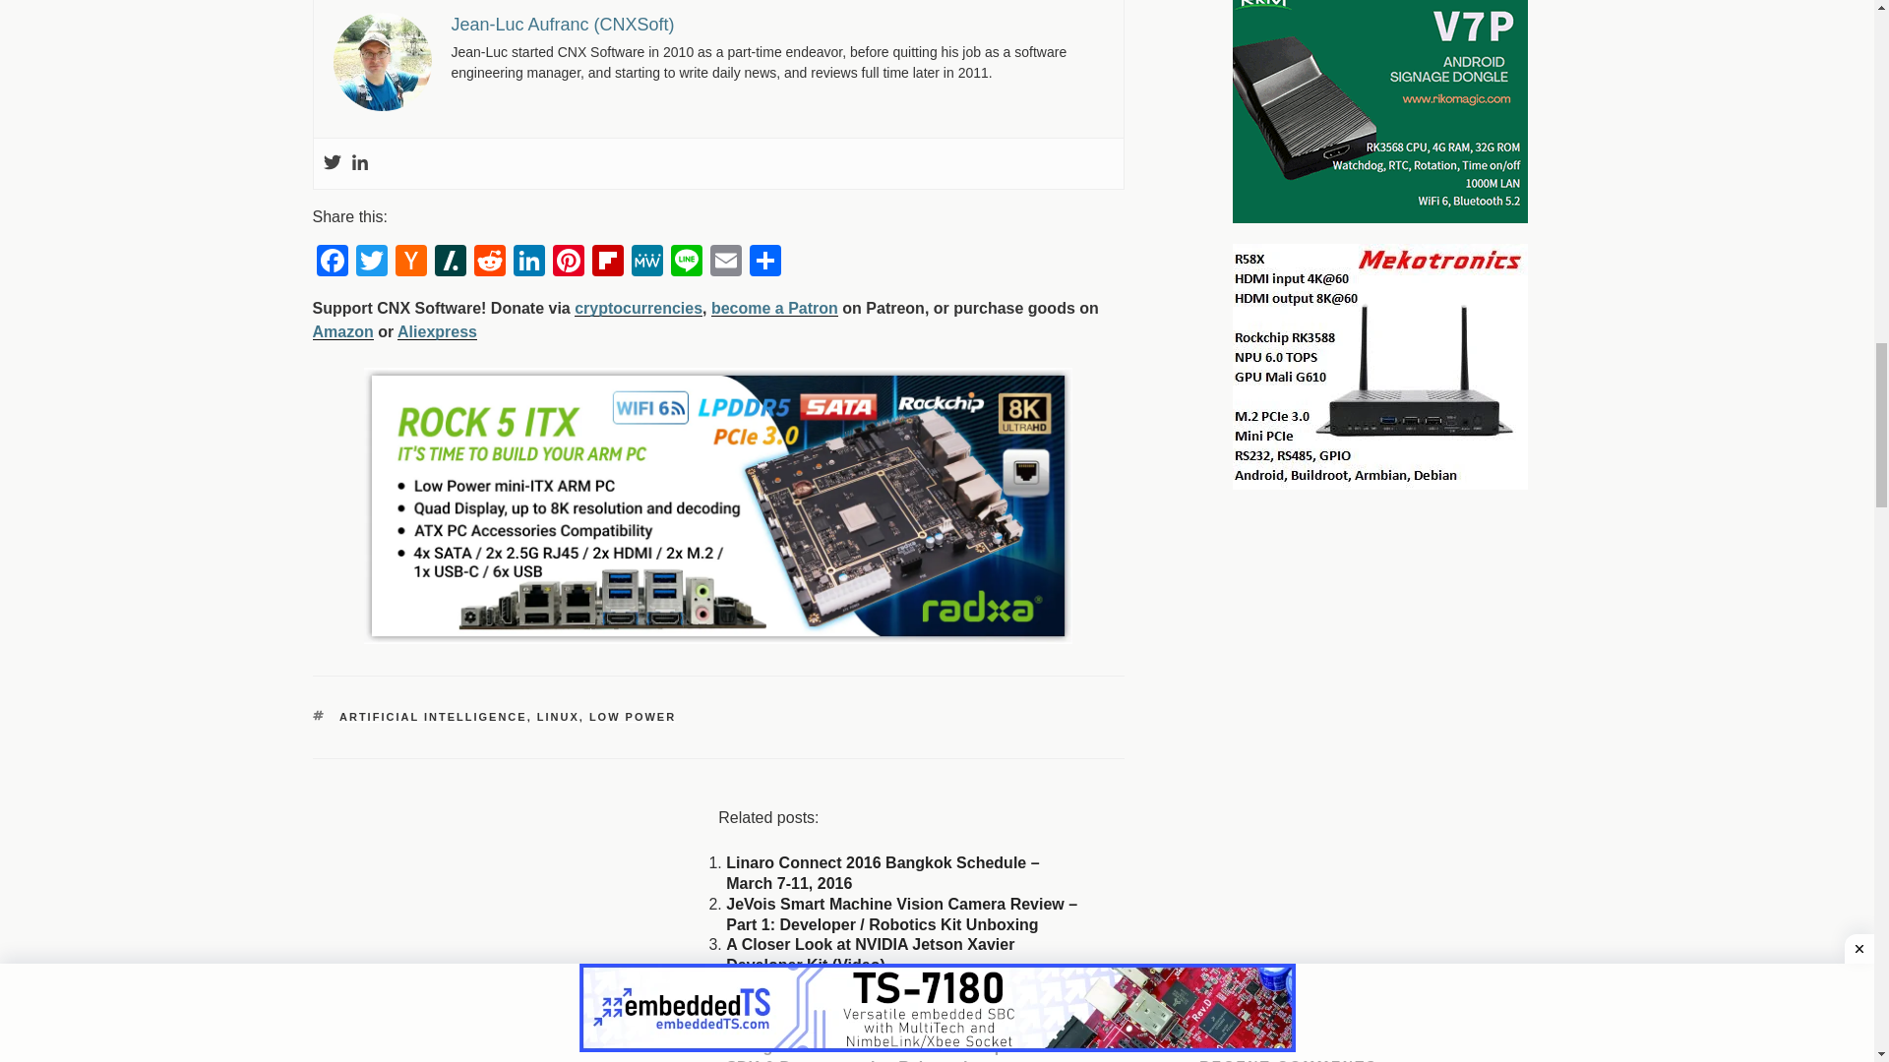  Describe the element at coordinates (569, 264) in the screenshot. I see `Pinterest` at that location.